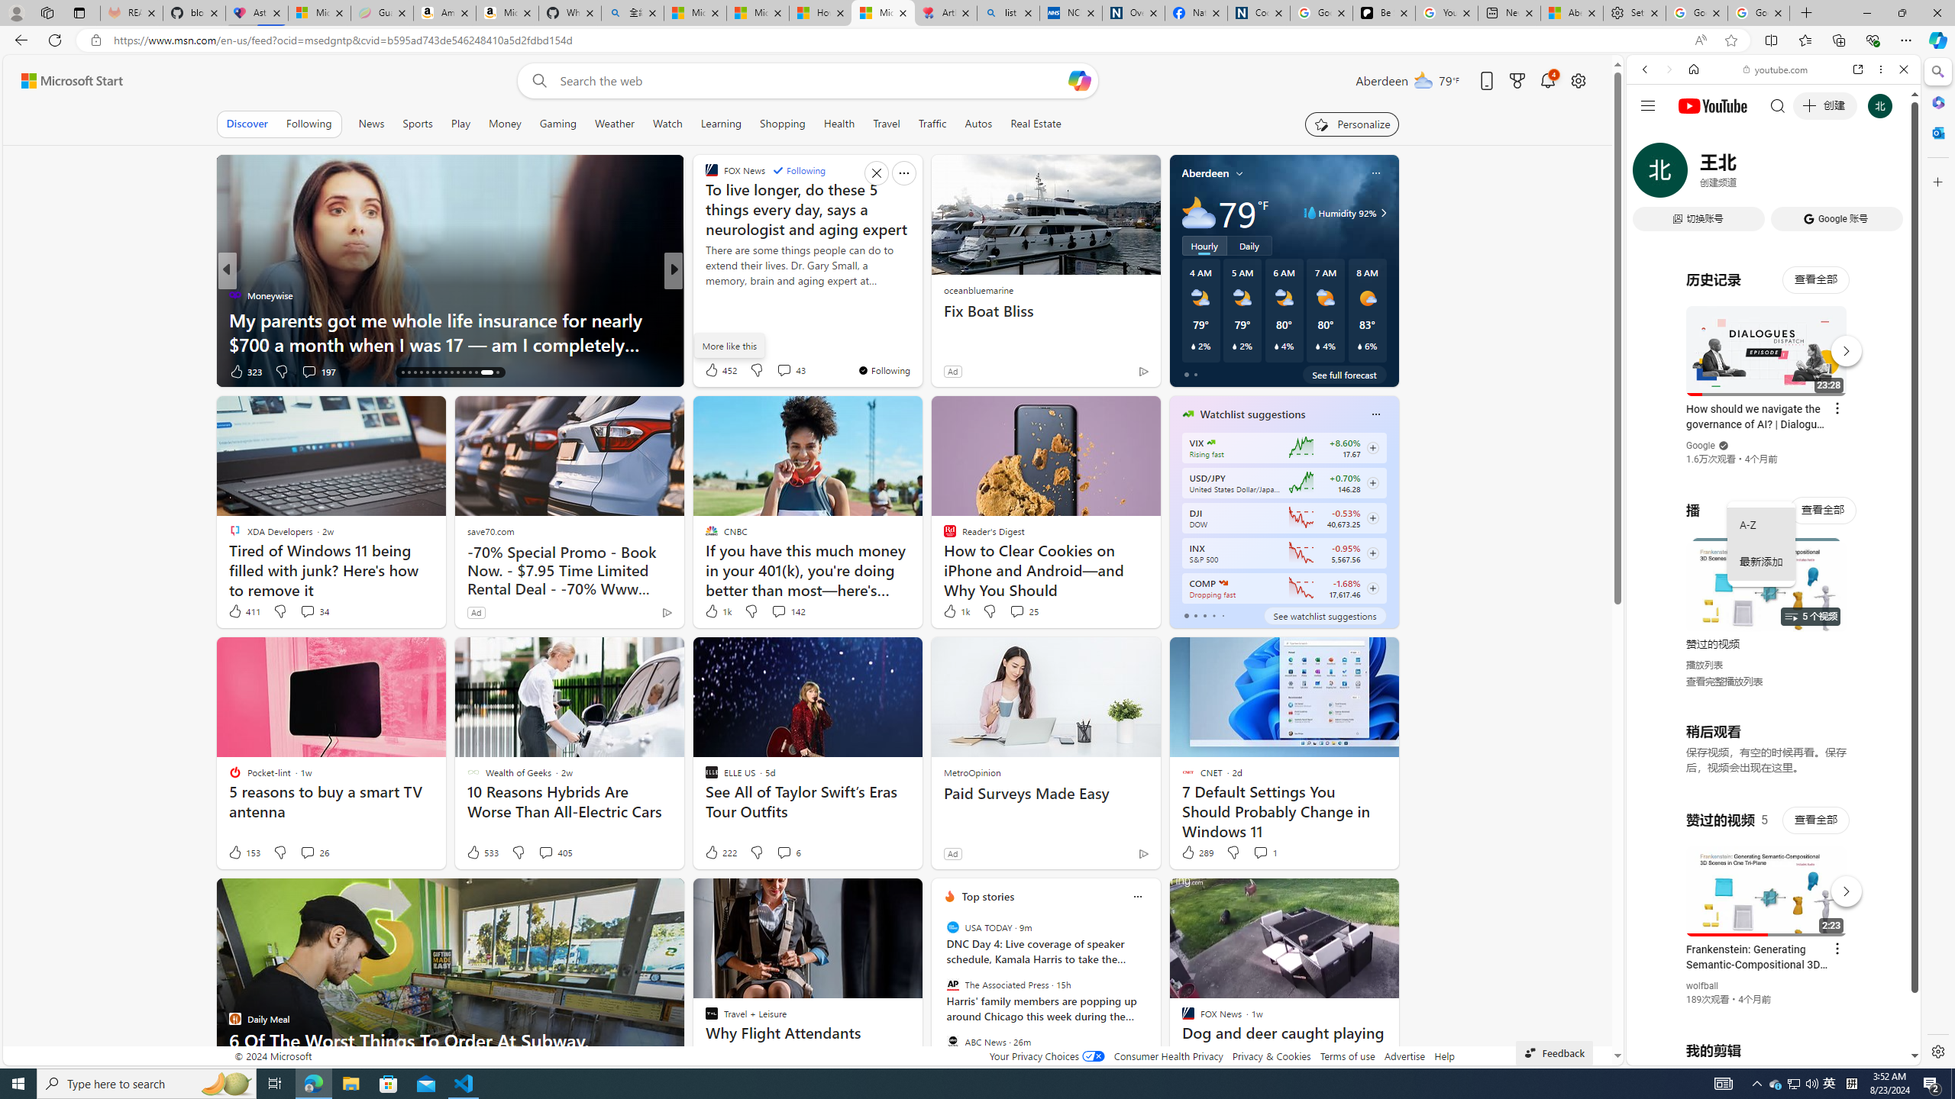 The height and width of the screenshot is (1099, 1955). What do you see at coordinates (1007, 13) in the screenshot?
I see `list of asthma inhalers uk - Search` at bounding box center [1007, 13].